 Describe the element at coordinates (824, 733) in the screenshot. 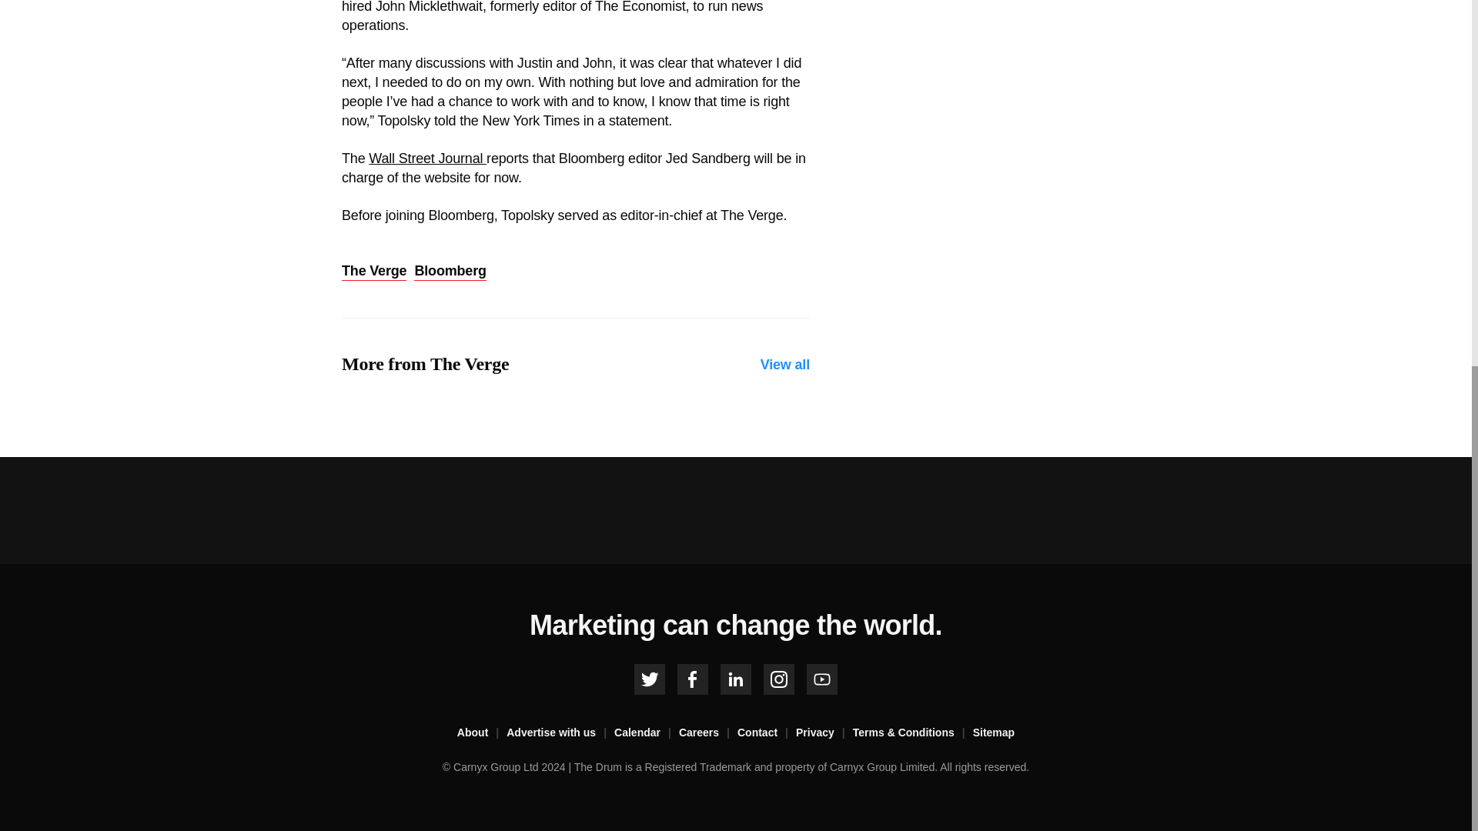

I see `Privacy` at that location.